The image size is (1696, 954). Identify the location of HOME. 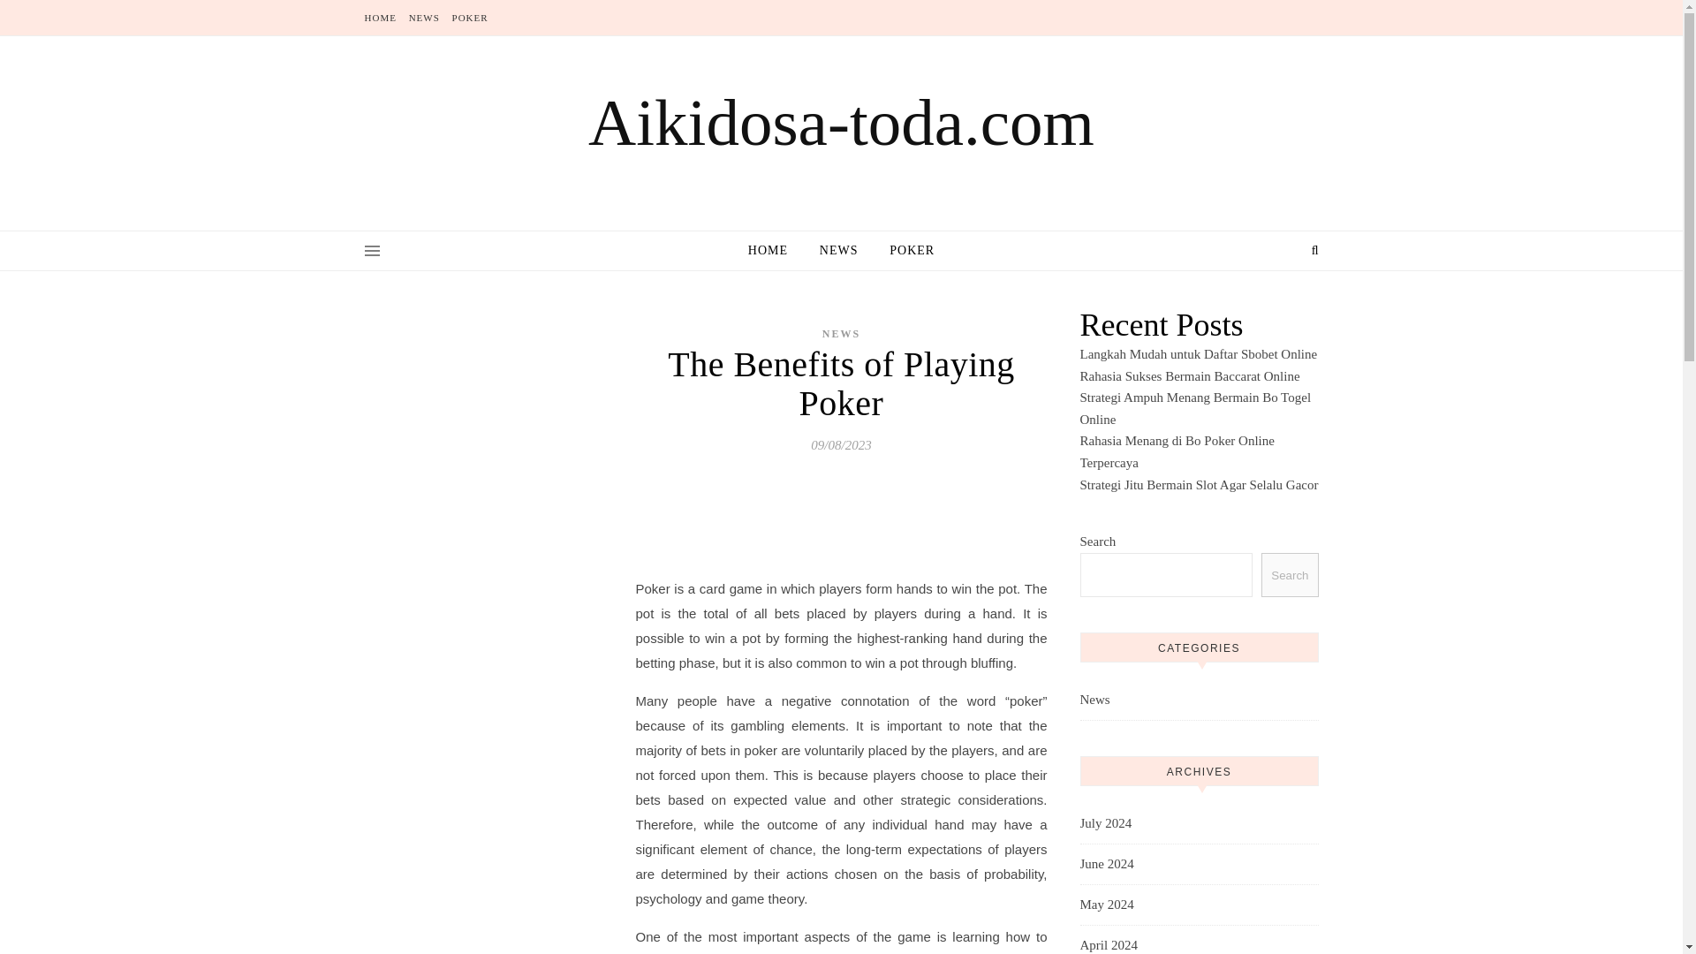
(775, 251).